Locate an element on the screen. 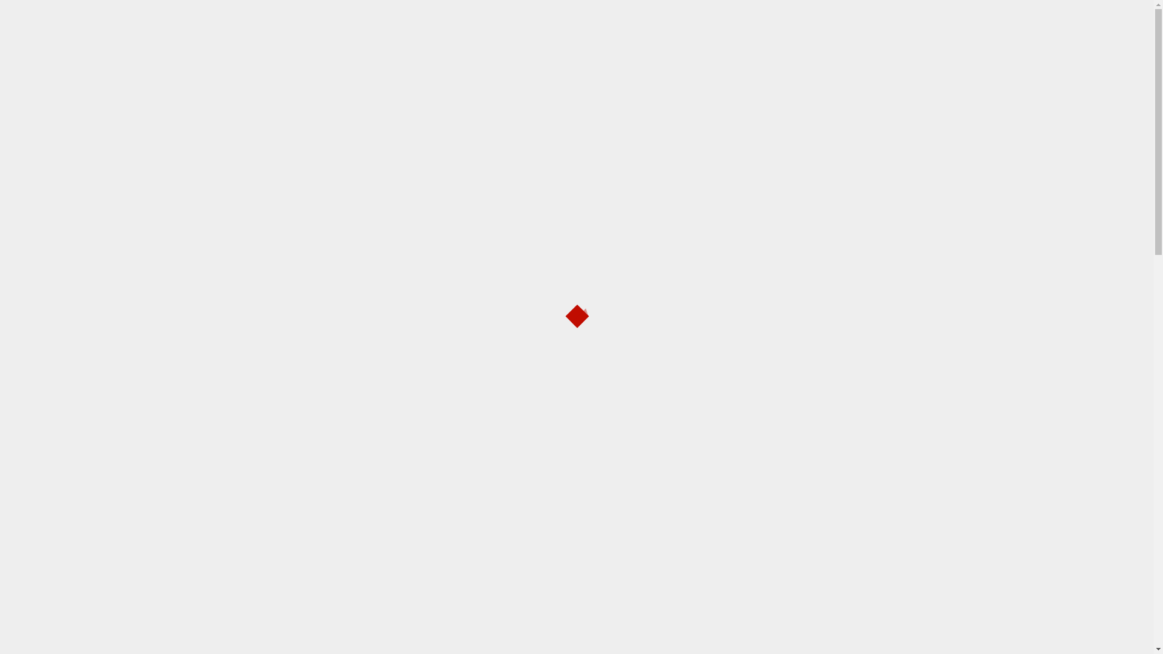 The width and height of the screenshot is (1163, 654). Tentang Situs is located at coordinates (303, 176).